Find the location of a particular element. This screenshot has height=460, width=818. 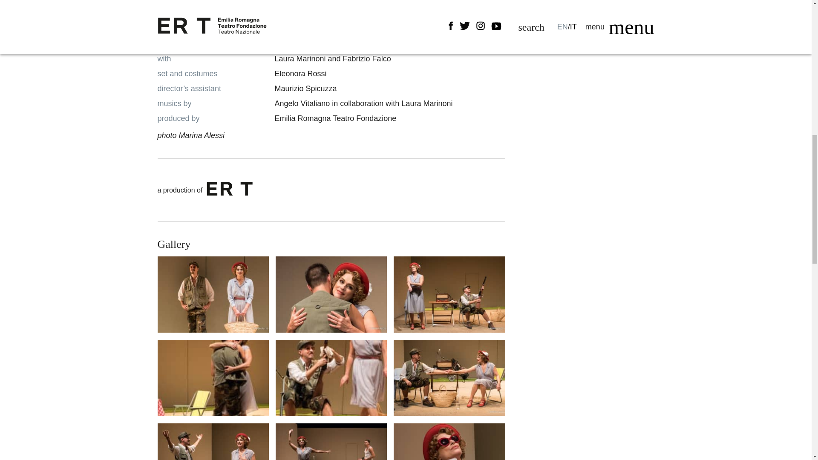

Arizona Gallery Image is located at coordinates (449, 378).